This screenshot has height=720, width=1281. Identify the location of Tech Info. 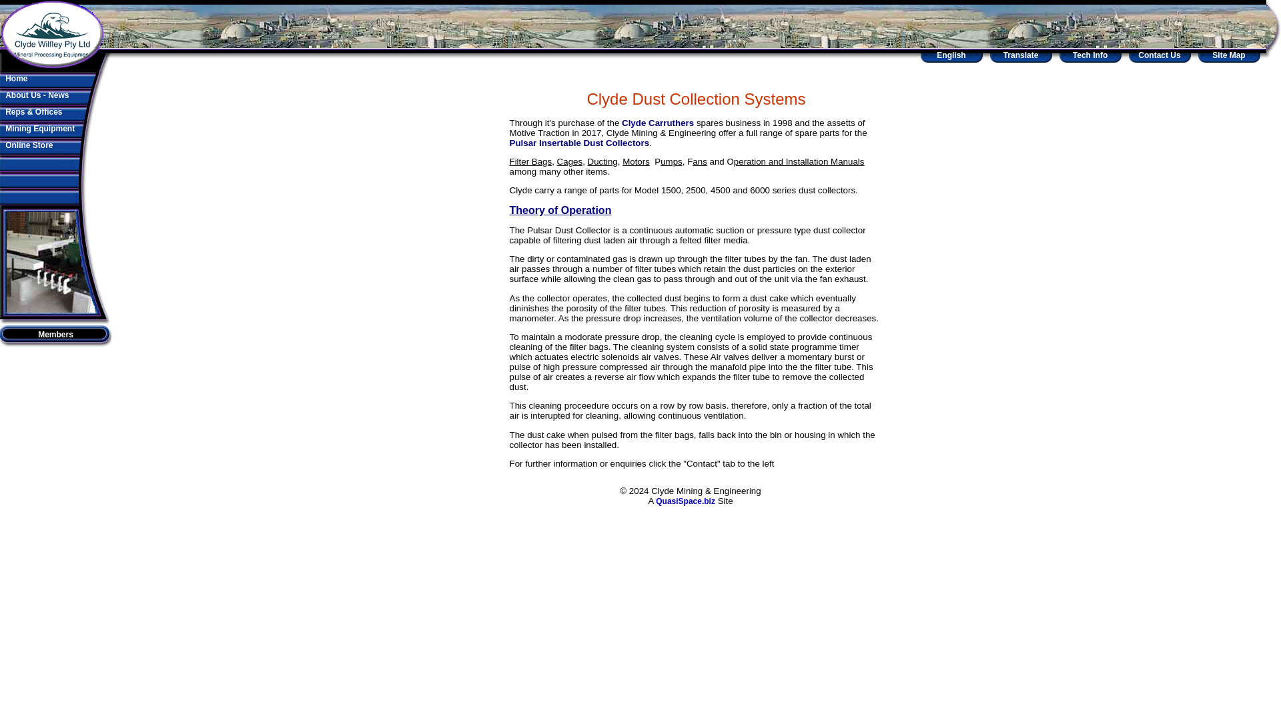
(1090, 55).